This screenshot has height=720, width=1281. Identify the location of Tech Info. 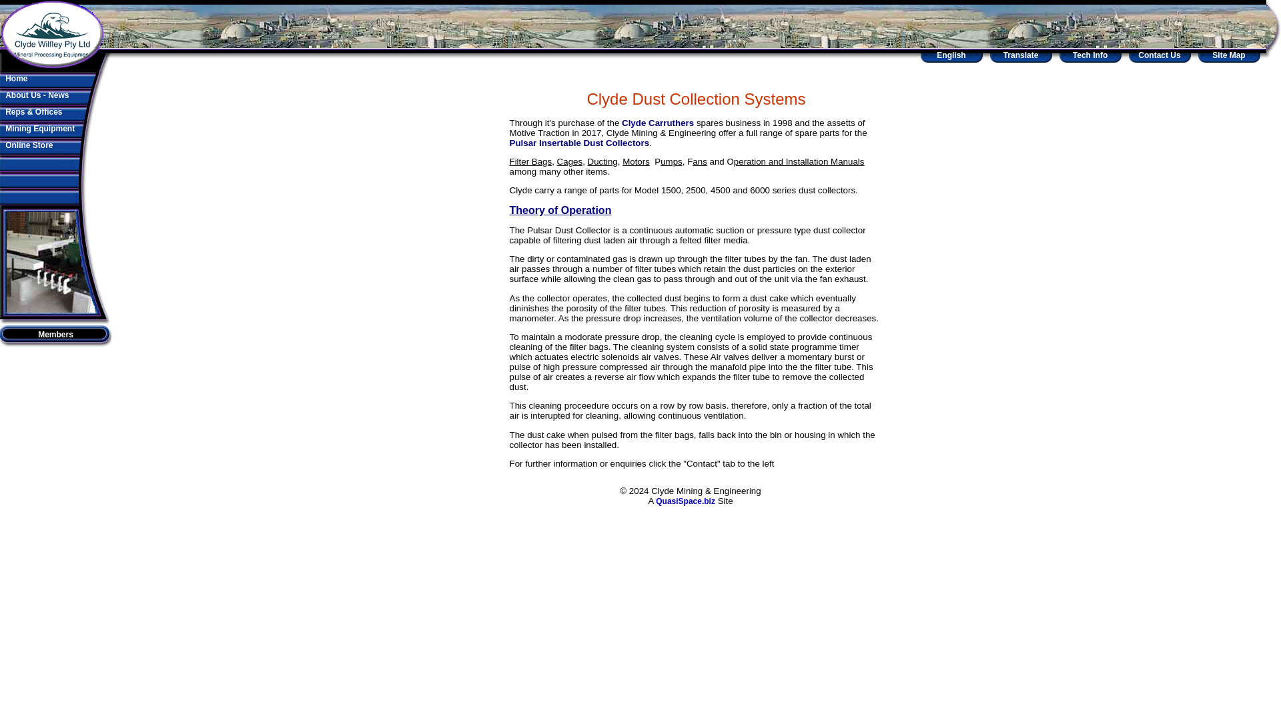
(1090, 55).